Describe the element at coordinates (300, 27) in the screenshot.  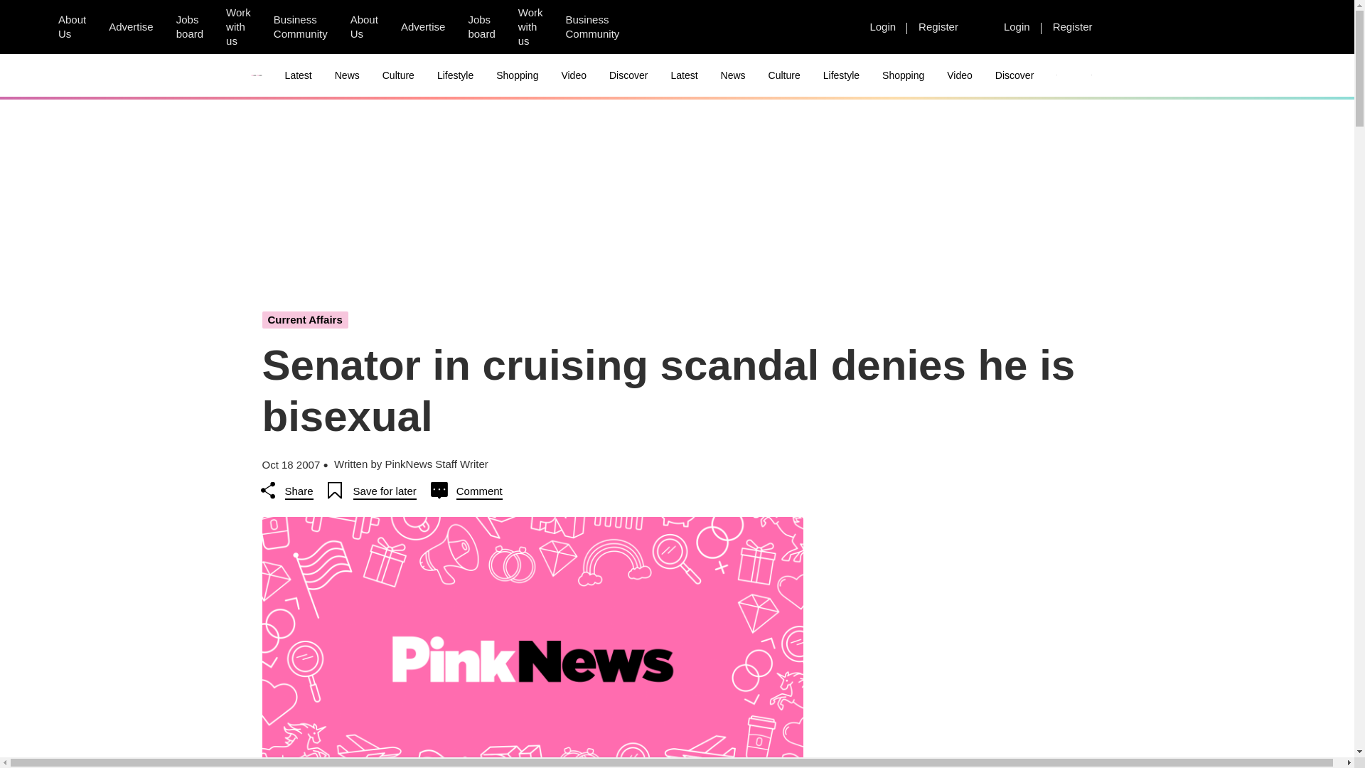
I see `Business Community` at that location.